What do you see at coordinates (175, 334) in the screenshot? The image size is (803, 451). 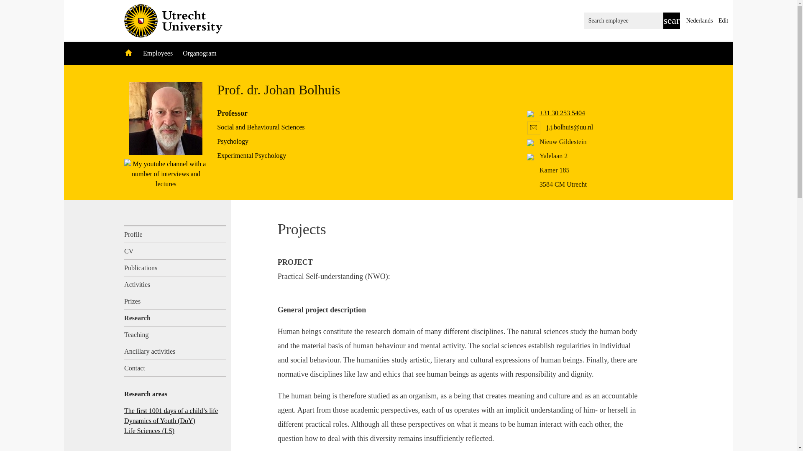 I see `Teaching` at bounding box center [175, 334].